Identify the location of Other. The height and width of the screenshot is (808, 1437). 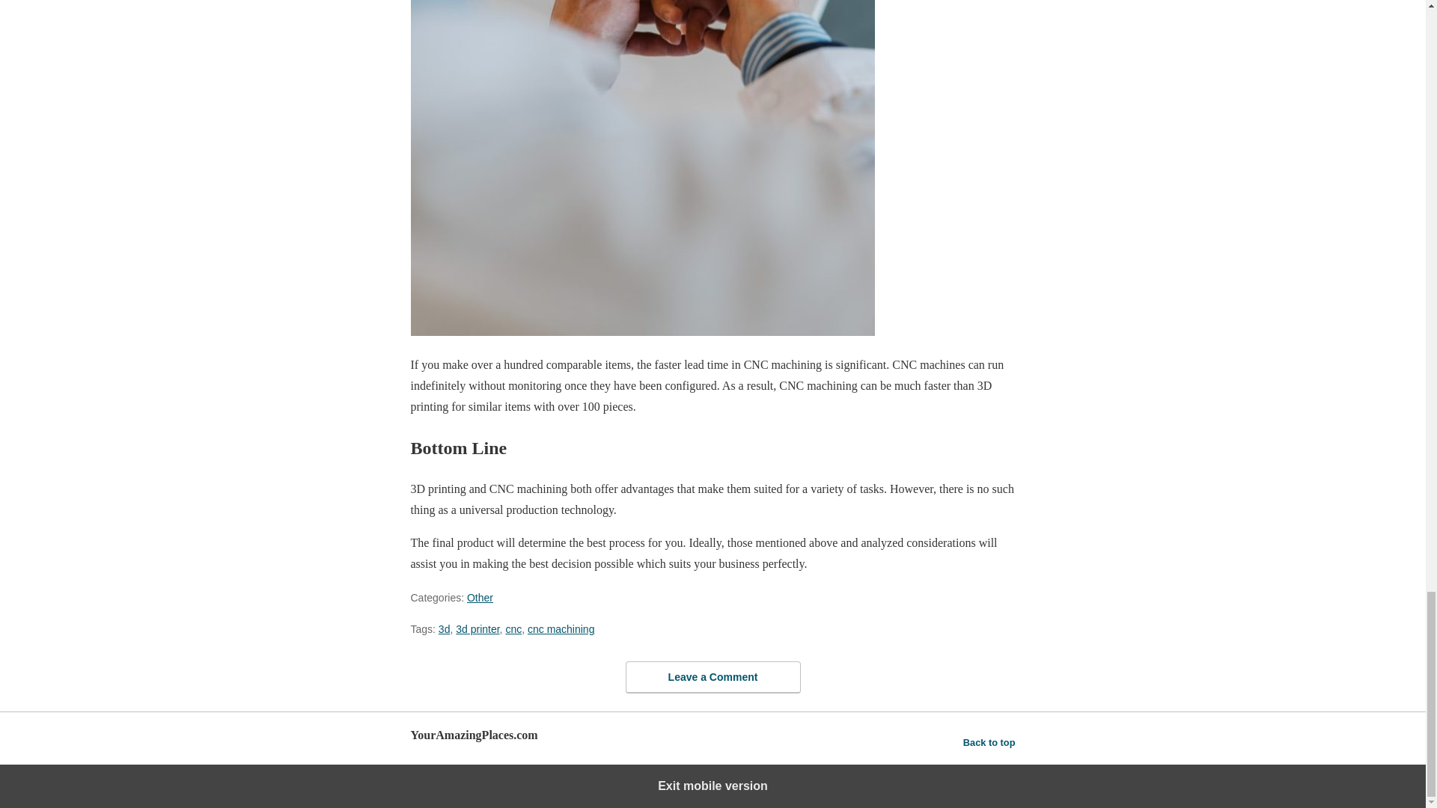
(480, 597).